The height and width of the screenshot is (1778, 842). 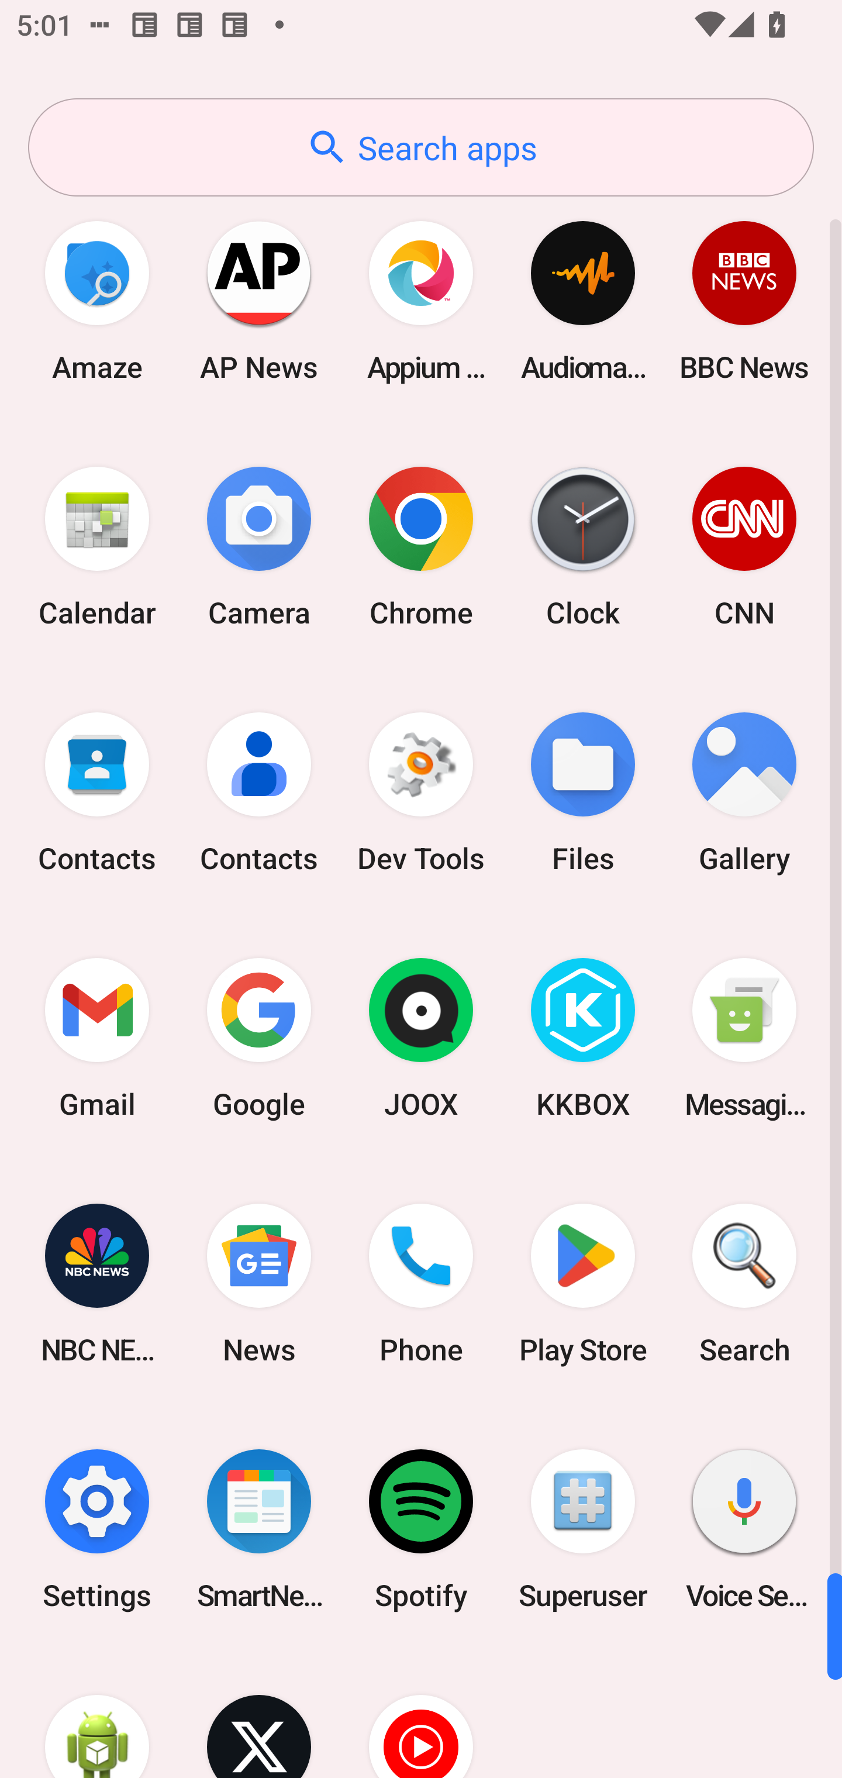 What do you see at coordinates (259, 1715) in the screenshot?
I see `X` at bounding box center [259, 1715].